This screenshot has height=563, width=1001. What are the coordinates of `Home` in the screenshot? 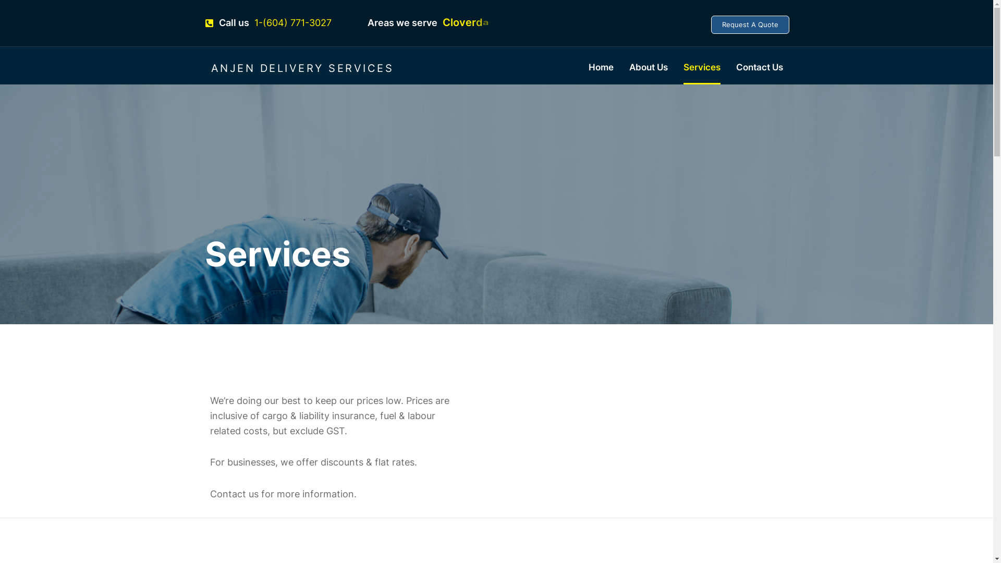 It's located at (601, 68).